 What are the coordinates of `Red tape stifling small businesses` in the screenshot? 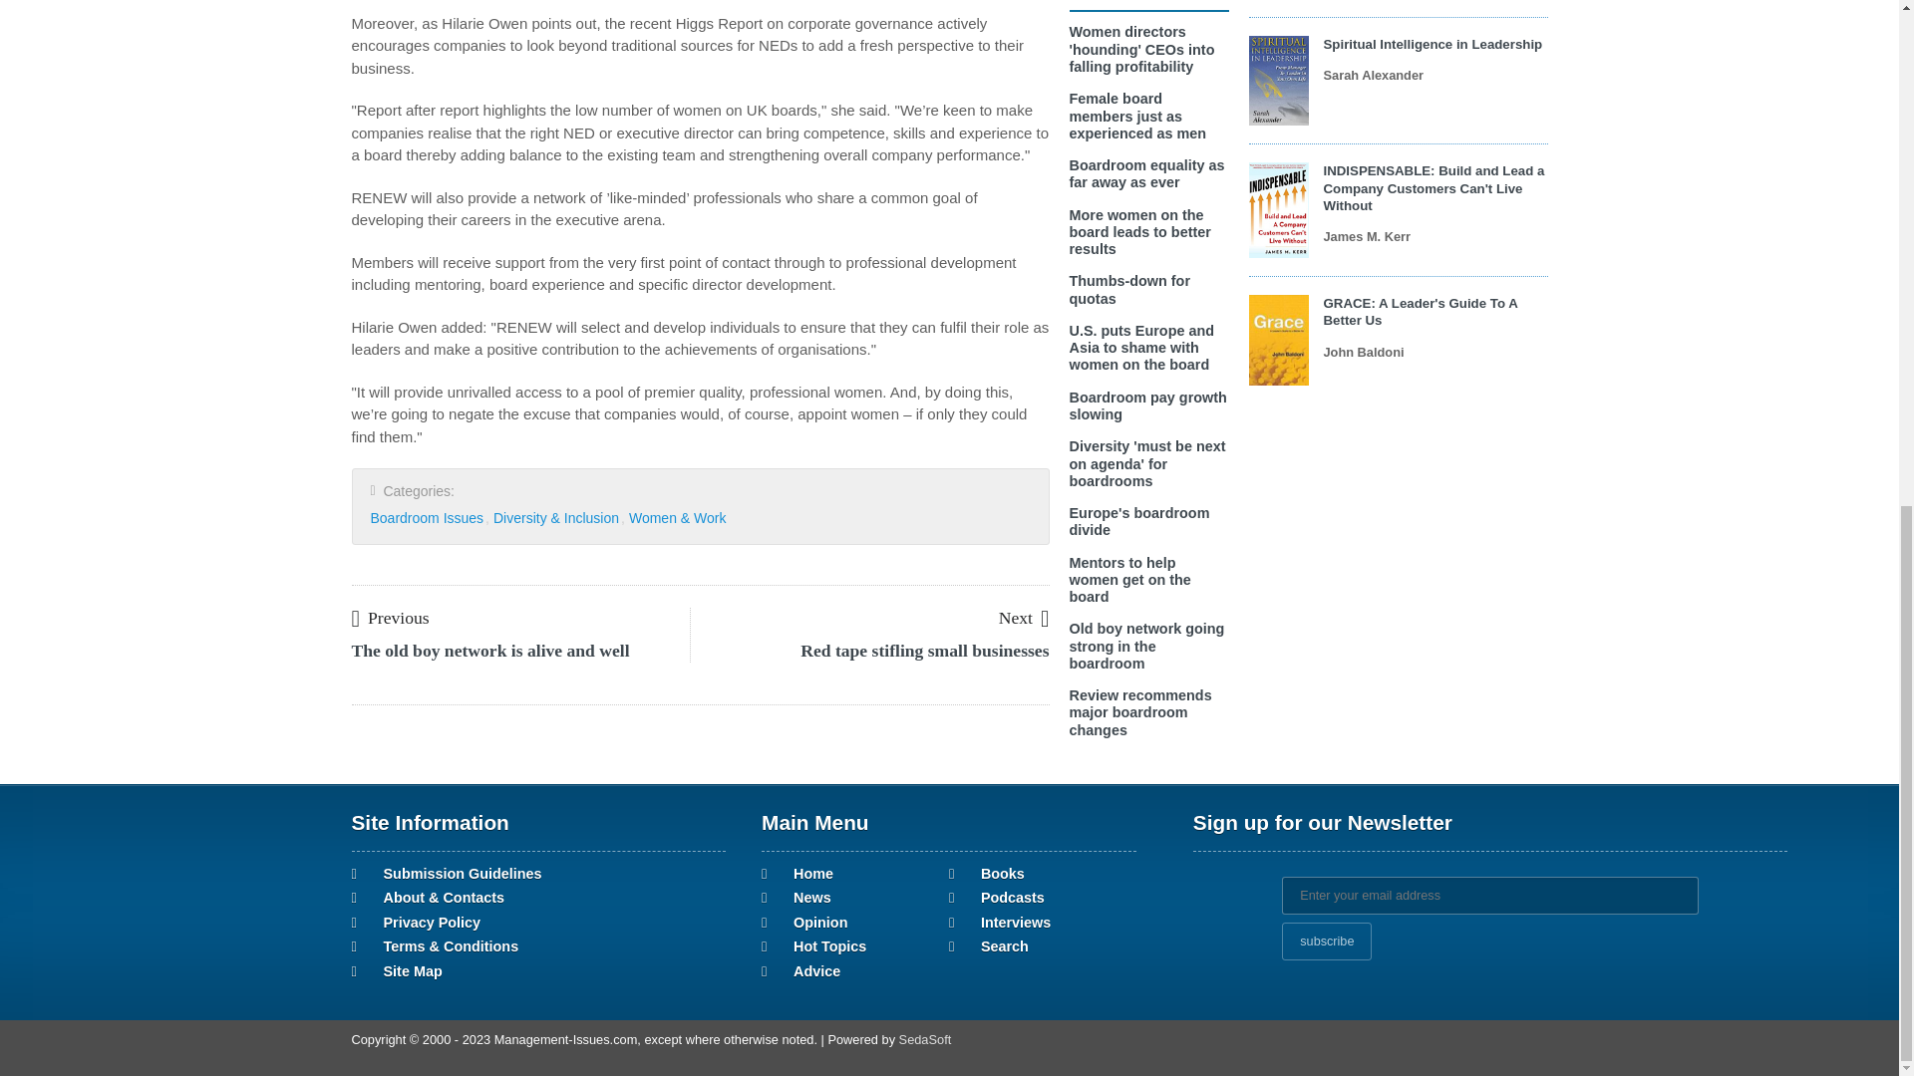 It's located at (1024, 616).